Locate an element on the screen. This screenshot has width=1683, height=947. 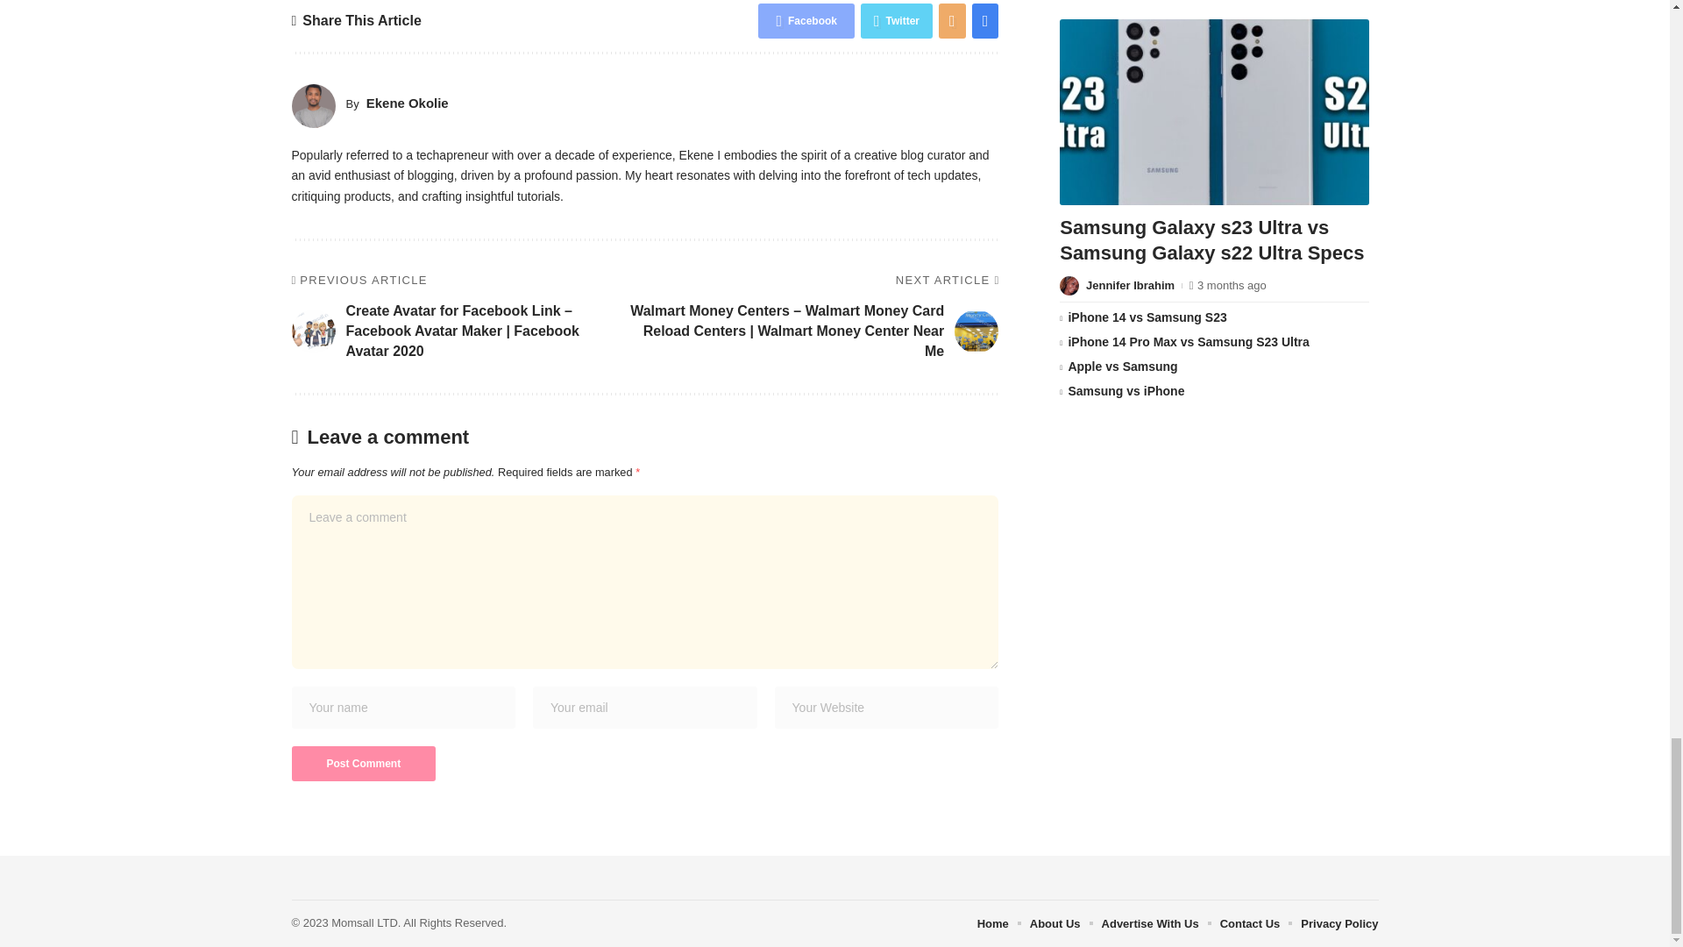
Post Comment is located at coordinates (363, 764).